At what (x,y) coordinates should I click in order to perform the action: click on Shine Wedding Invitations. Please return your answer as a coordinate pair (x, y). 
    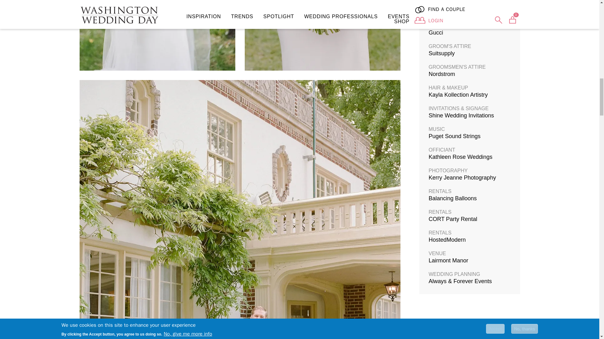
    Looking at the image, I should click on (461, 116).